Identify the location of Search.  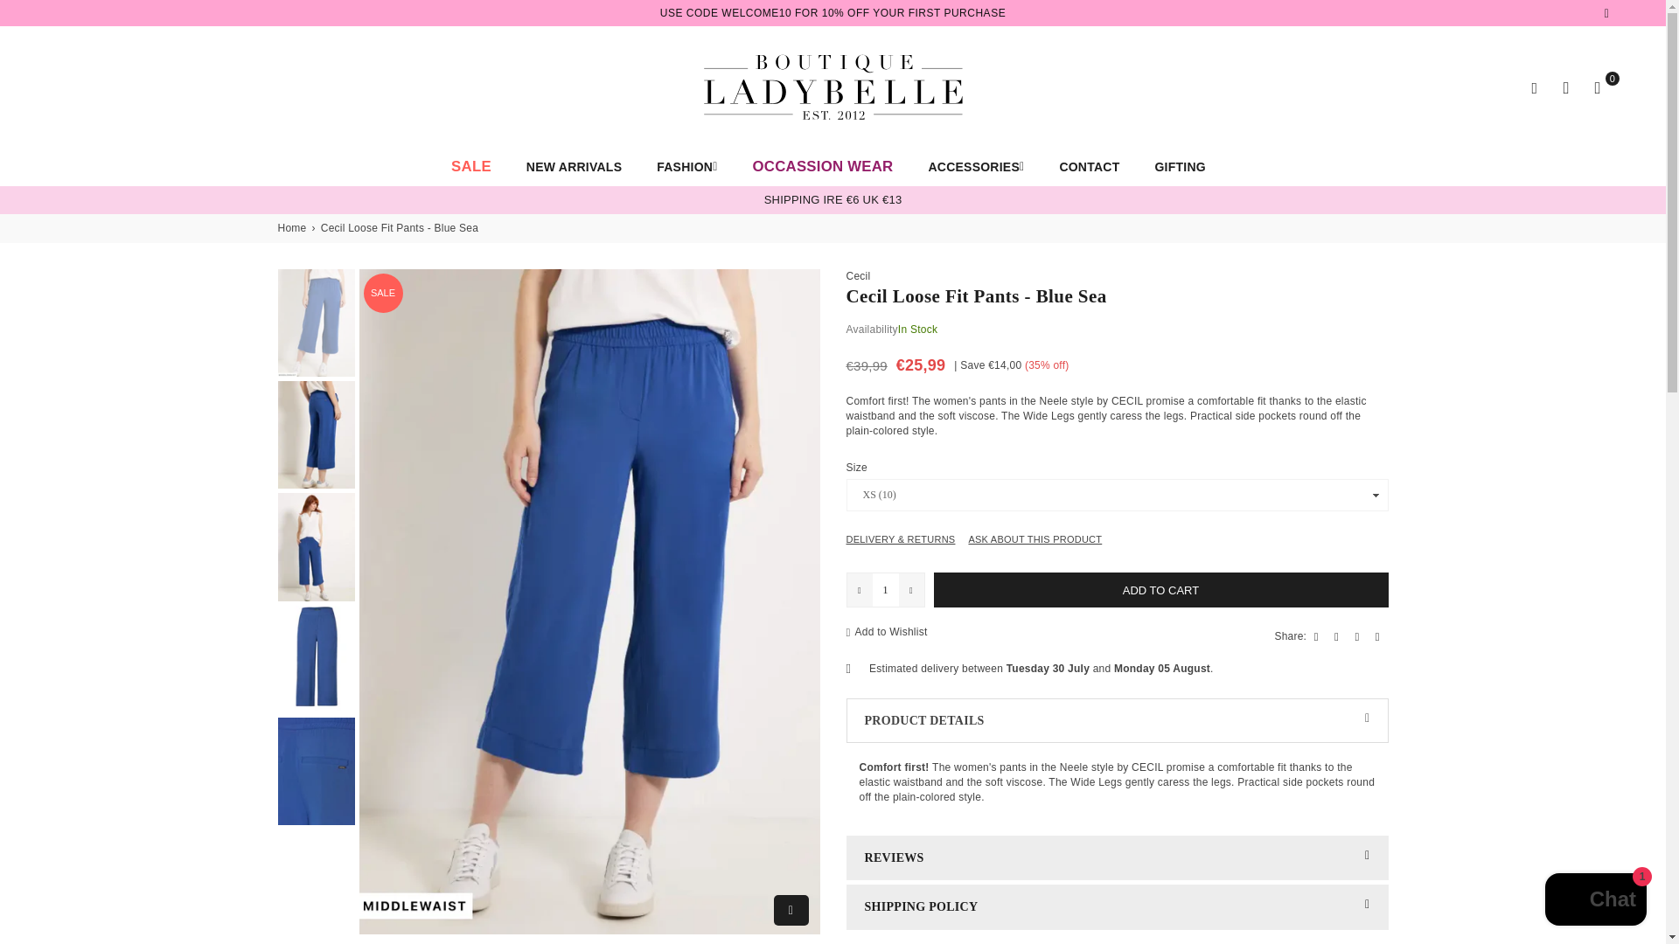
(1534, 87).